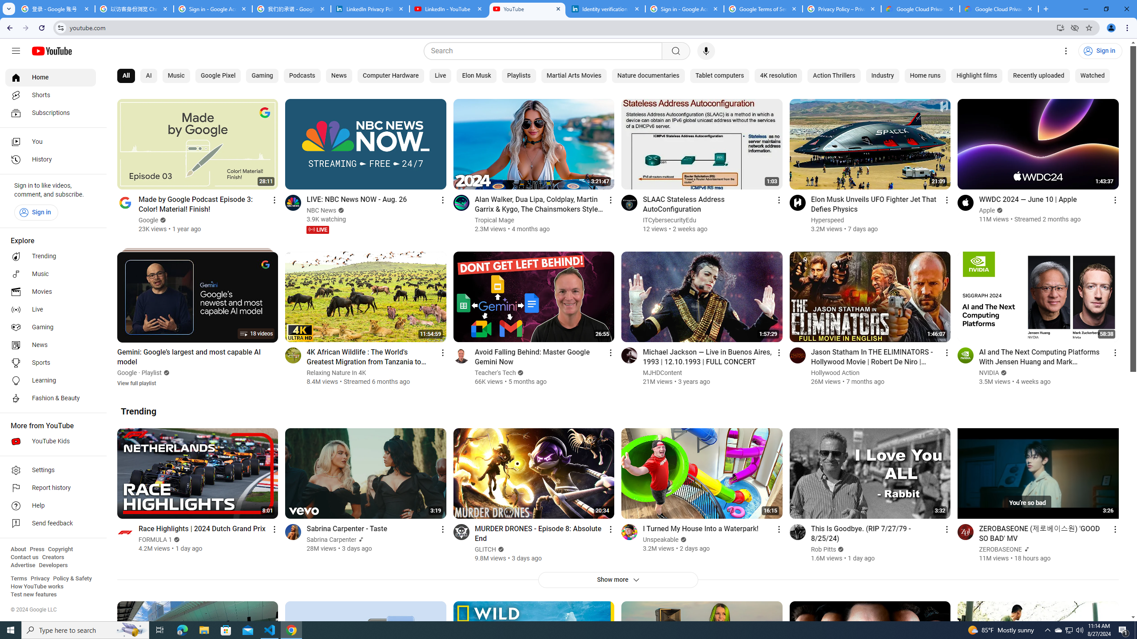 The image size is (1137, 639). Describe the element at coordinates (357, 199) in the screenshot. I see `LIVE: NBC News NOW - Aug. 26 by NBC News 61,506 views` at that location.